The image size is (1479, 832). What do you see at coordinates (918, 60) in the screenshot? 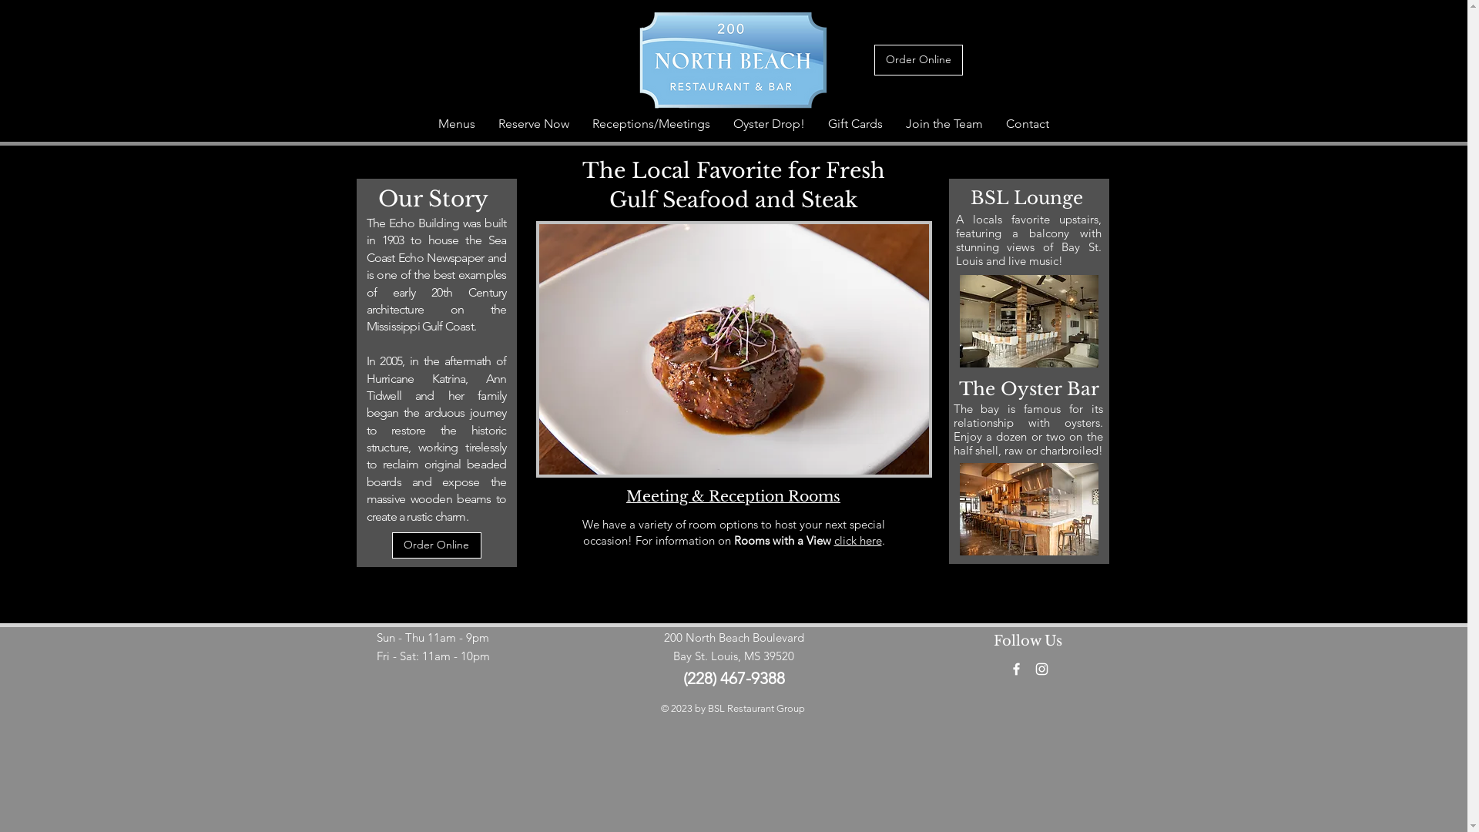
I see `Order Online` at bounding box center [918, 60].